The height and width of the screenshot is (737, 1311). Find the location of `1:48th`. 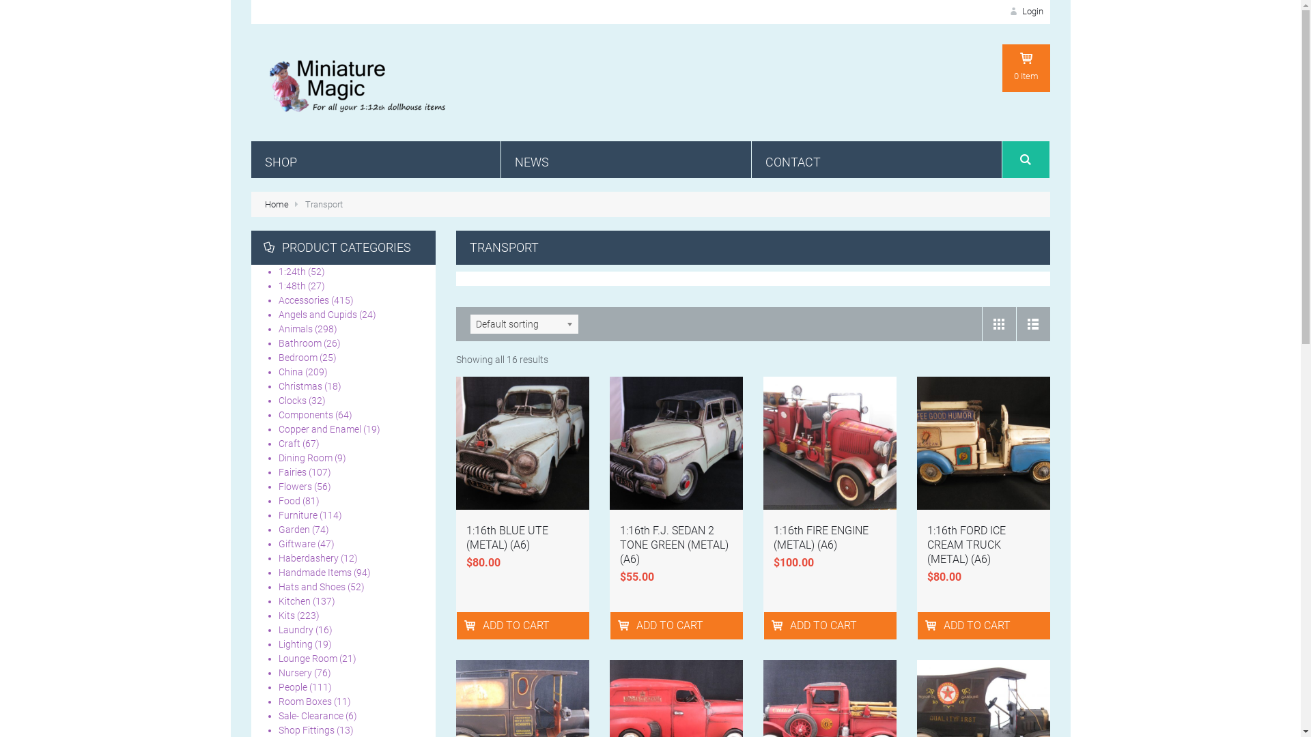

1:48th is located at coordinates (292, 286).